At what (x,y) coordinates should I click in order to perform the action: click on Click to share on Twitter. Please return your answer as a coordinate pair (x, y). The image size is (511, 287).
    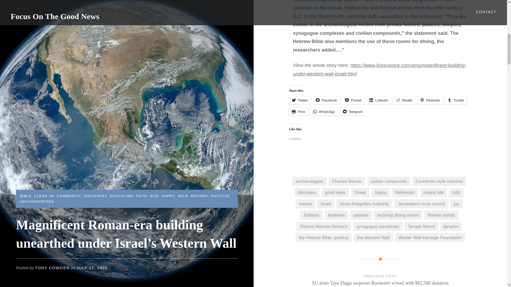
    Looking at the image, I should click on (300, 100).